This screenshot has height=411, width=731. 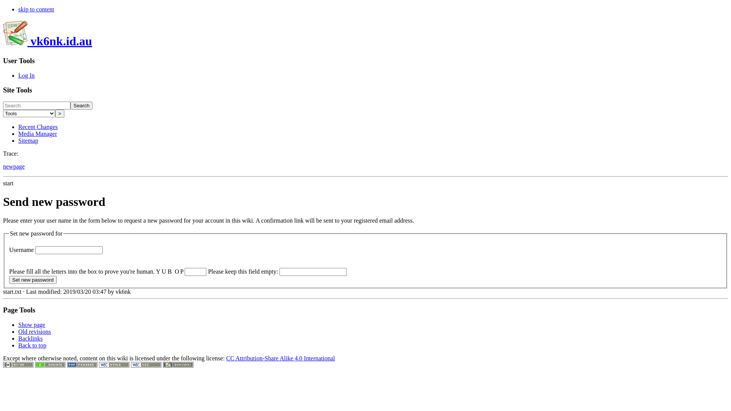 What do you see at coordinates (27, 75) in the screenshot?
I see `Log In` at bounding box center [27, 75].